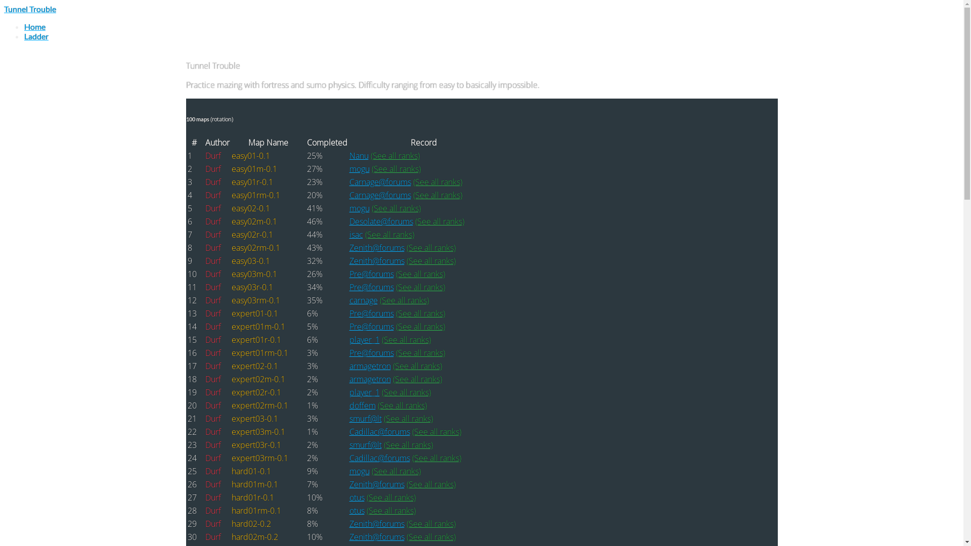  I want to click on (See all ranks), so click(390, 497).